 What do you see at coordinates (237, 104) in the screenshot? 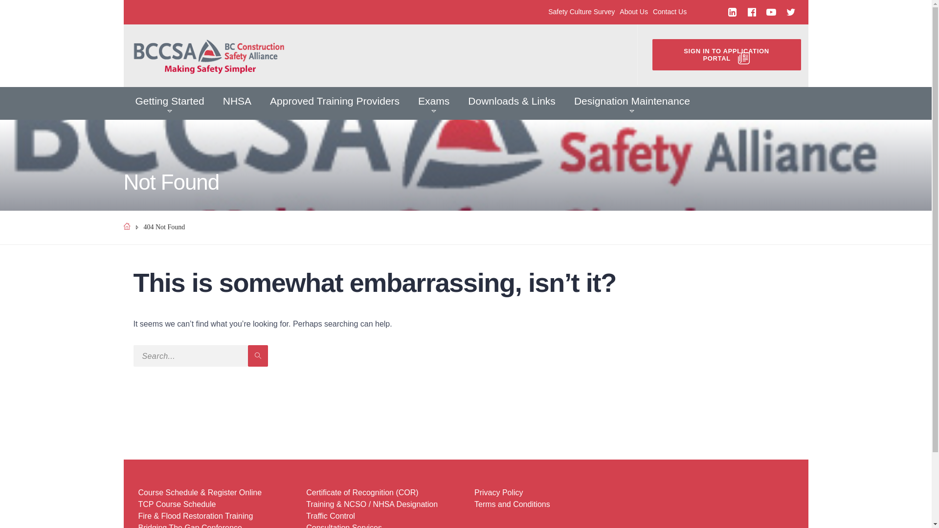
I see `NHSA` at bounding box center [237, 104].